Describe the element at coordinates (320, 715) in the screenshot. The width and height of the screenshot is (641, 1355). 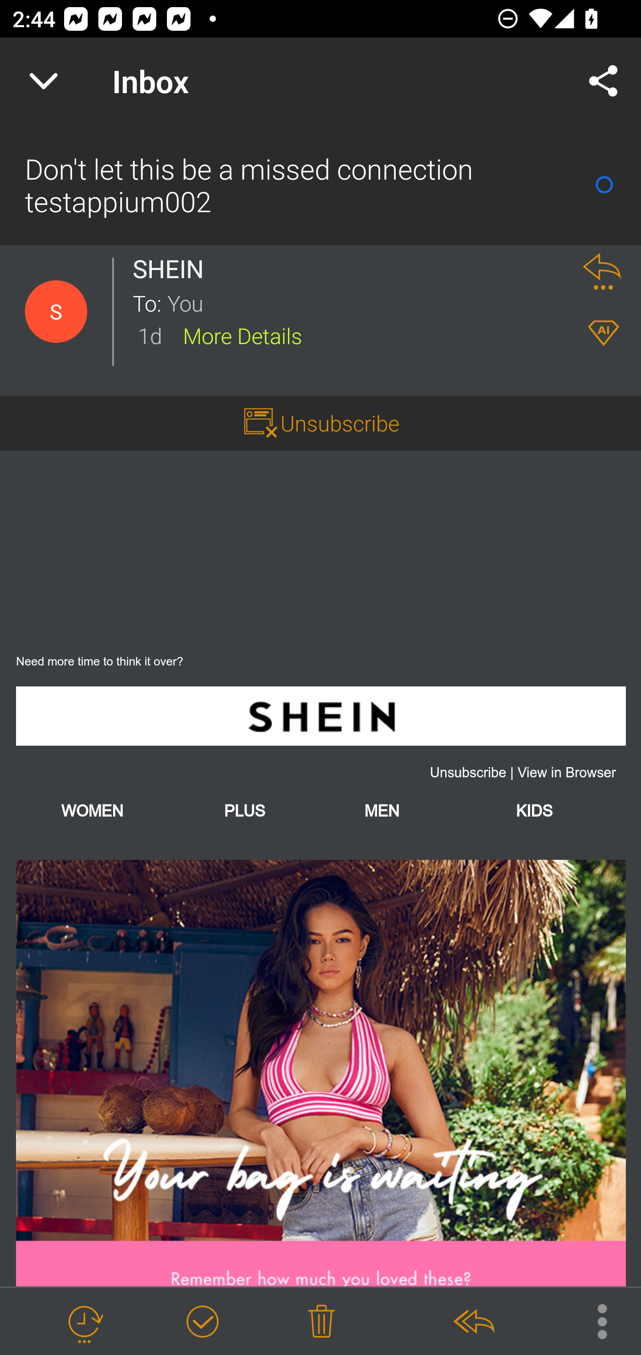
I see `SHEIN` at that location.